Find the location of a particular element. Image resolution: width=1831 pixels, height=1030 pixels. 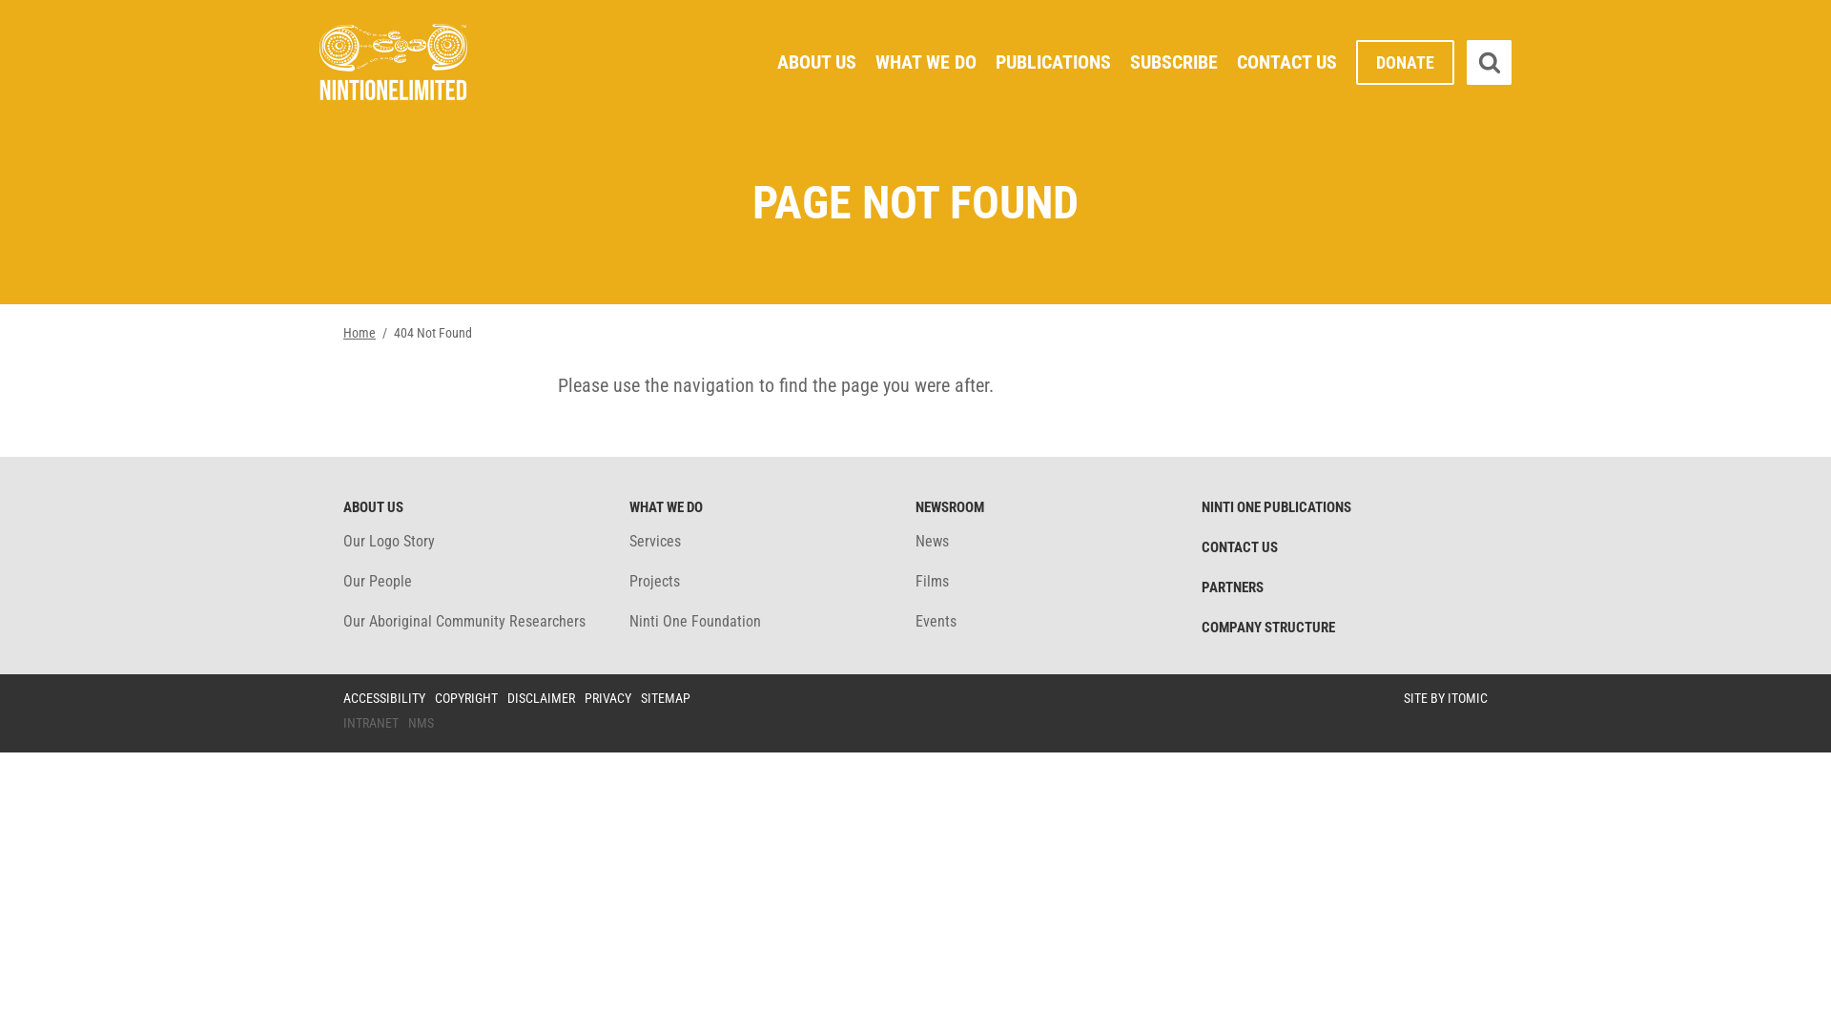

WHAT WE DO is located at coordinates (666, 507).